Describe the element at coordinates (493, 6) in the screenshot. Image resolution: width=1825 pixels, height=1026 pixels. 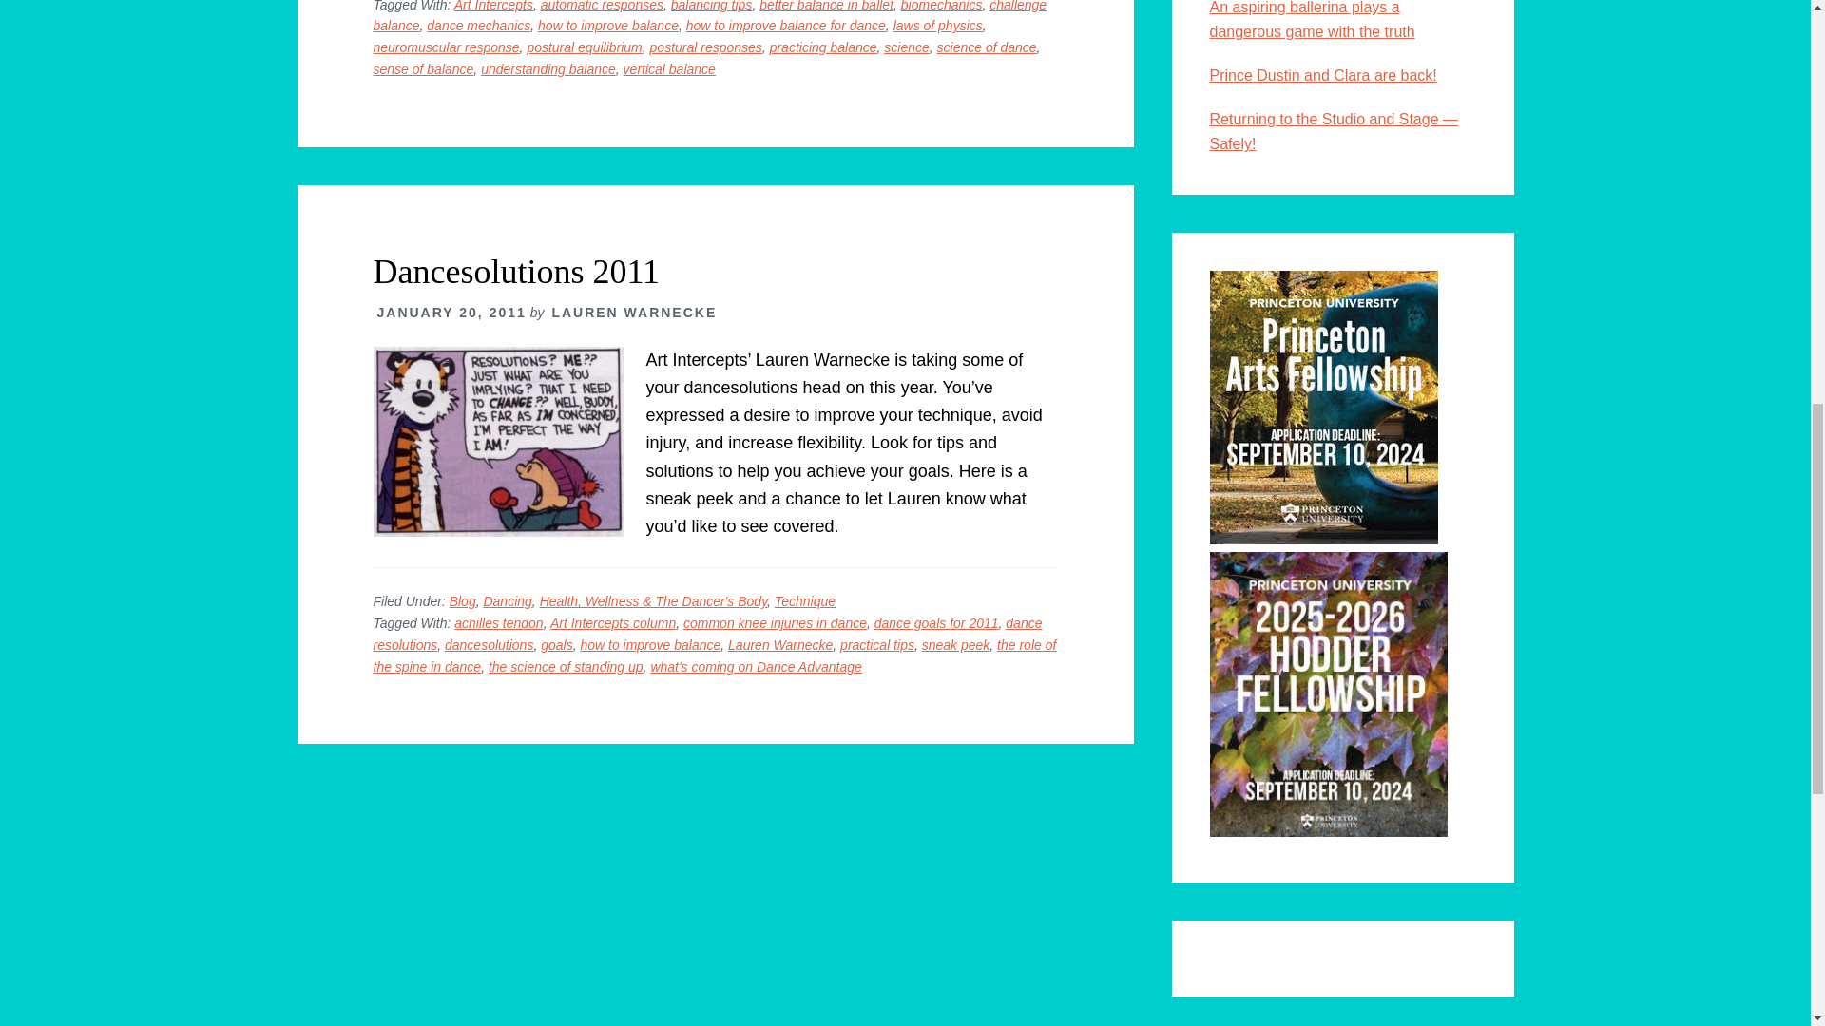
I see `Art Intercepts` at that location.